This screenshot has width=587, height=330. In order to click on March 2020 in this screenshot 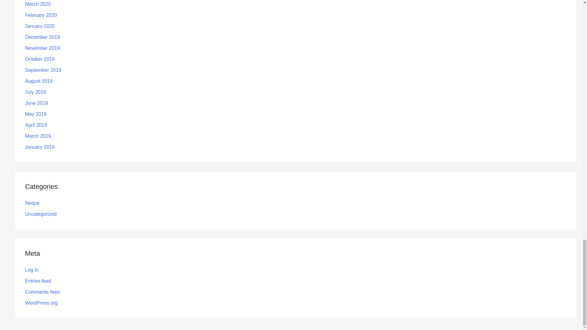, I will do `click(38, 4)`.